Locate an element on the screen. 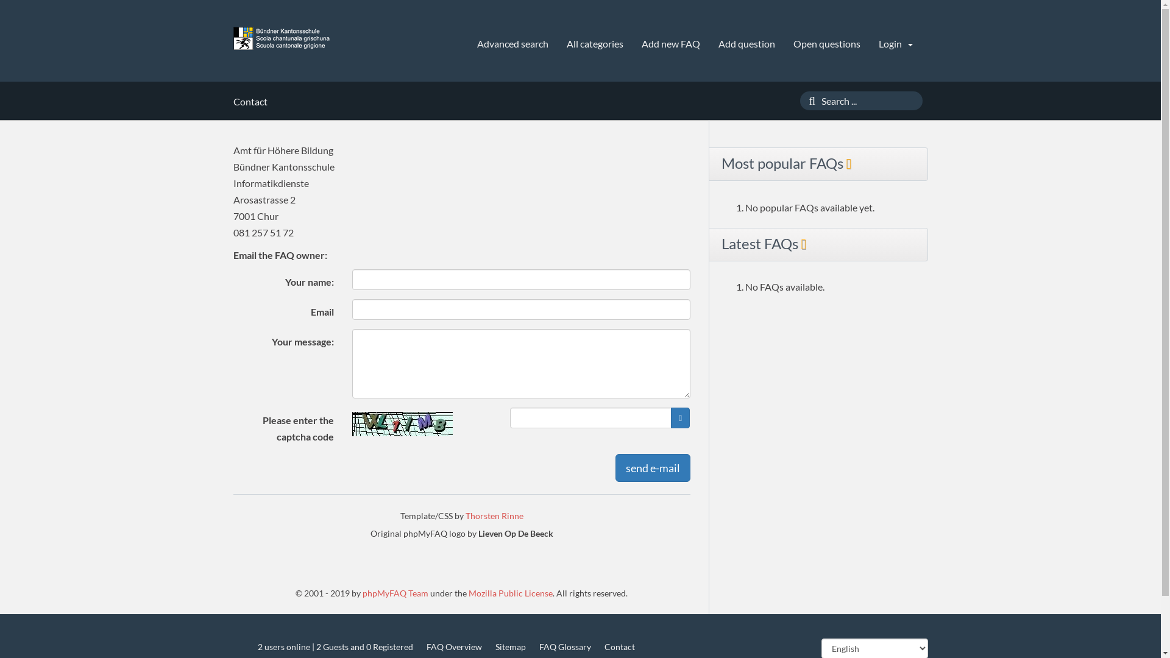 Image resolution: width=1170 pixels, height=658 pixels. Add question is located at coordinates (746, 44).